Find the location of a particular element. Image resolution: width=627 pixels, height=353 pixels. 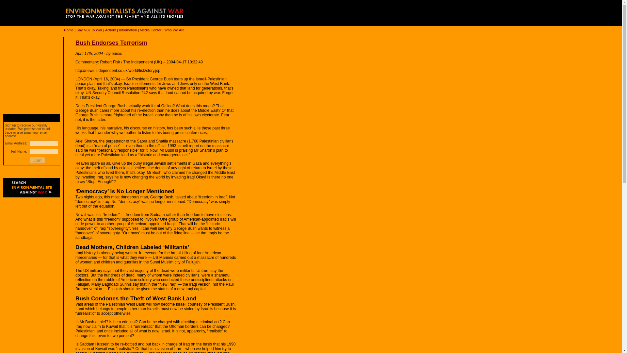

Say NO! To War is located at coordinates (89, 30).